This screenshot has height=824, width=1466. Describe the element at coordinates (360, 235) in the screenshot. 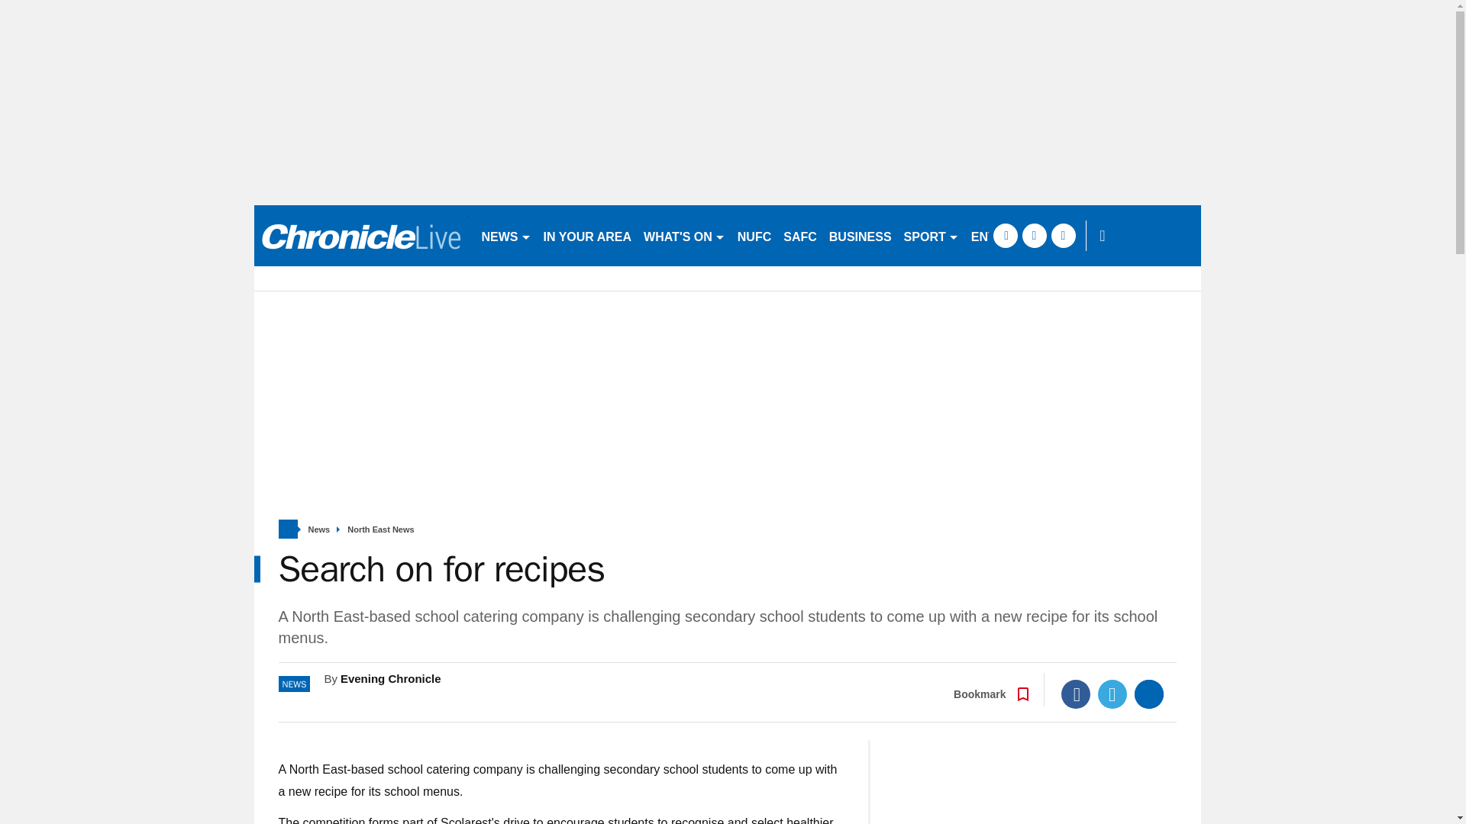

I see `nechronicle` at that location.